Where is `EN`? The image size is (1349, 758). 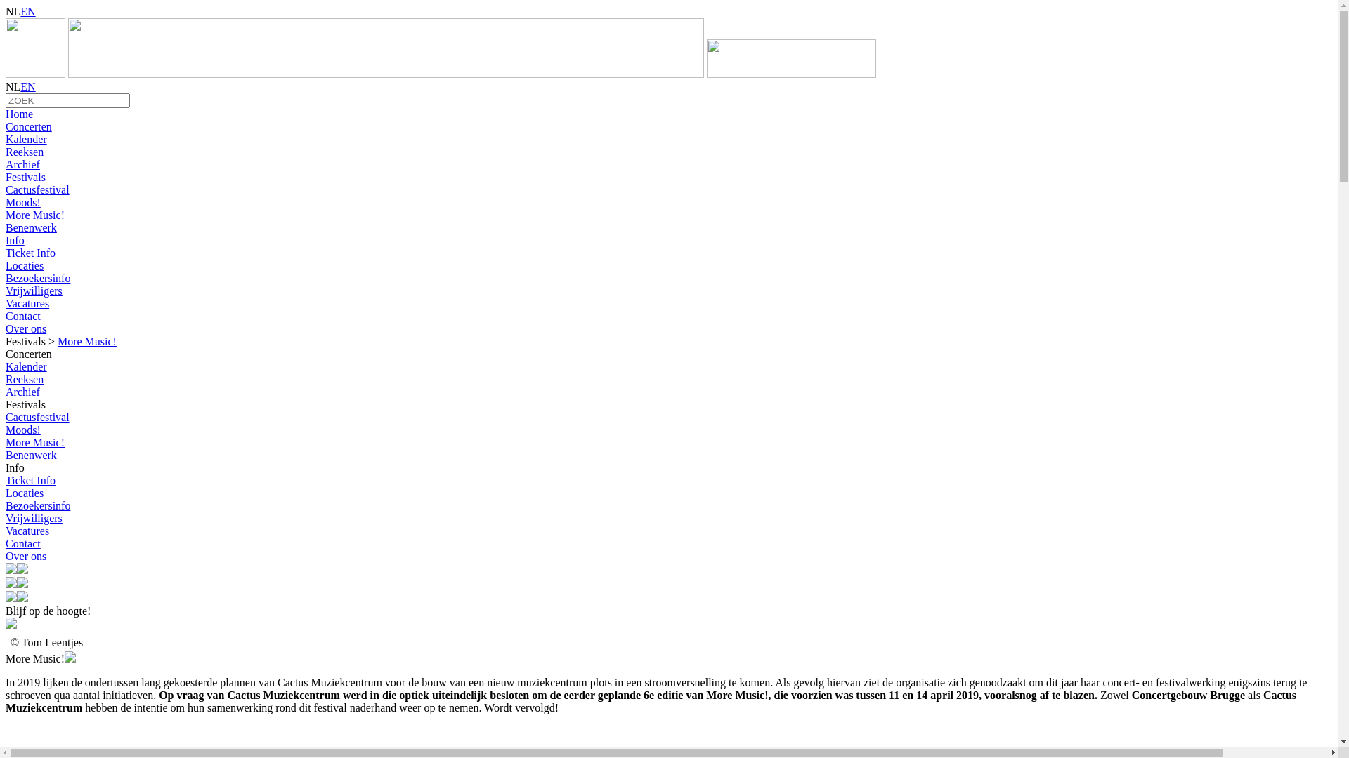
EN is located at coordinates (28, 11).